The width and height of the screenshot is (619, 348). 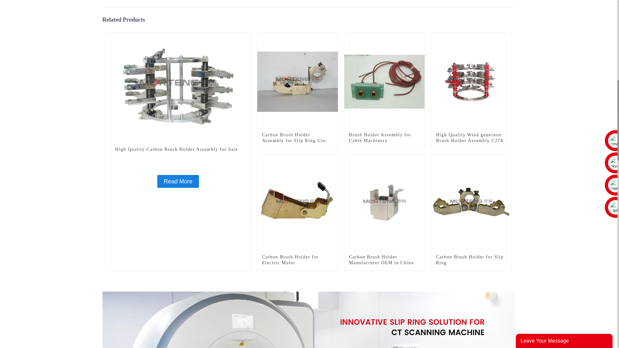 What do you see at coordinates (178, 150) in the screenshot?
I see `High Quality Carbon Brush Holder Assembly for Sale` at bounding box center [178, 150].